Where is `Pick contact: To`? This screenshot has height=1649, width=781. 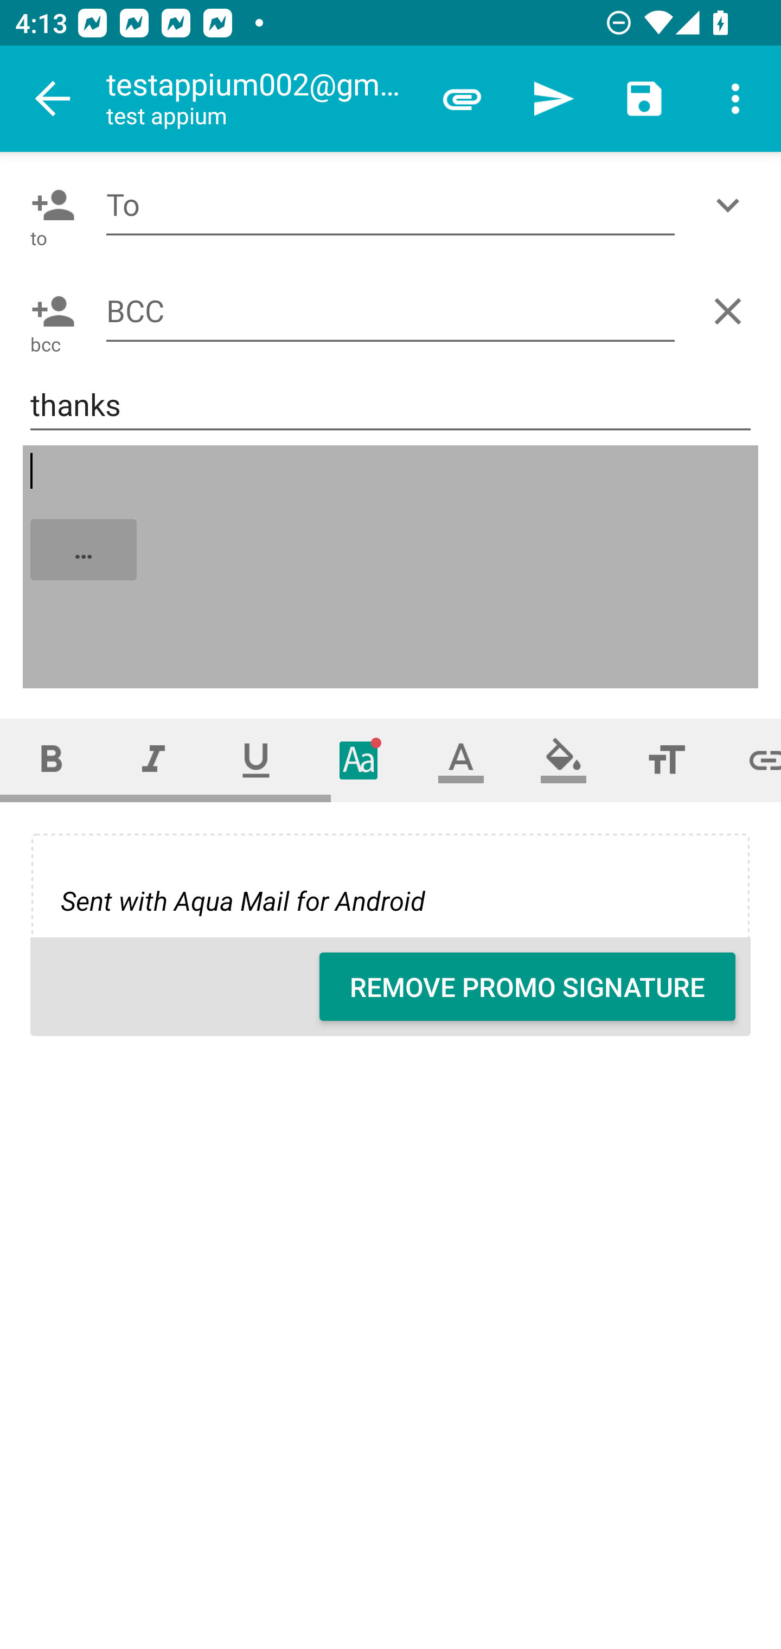
Pick contact: To is located at coordinates (49, 205).